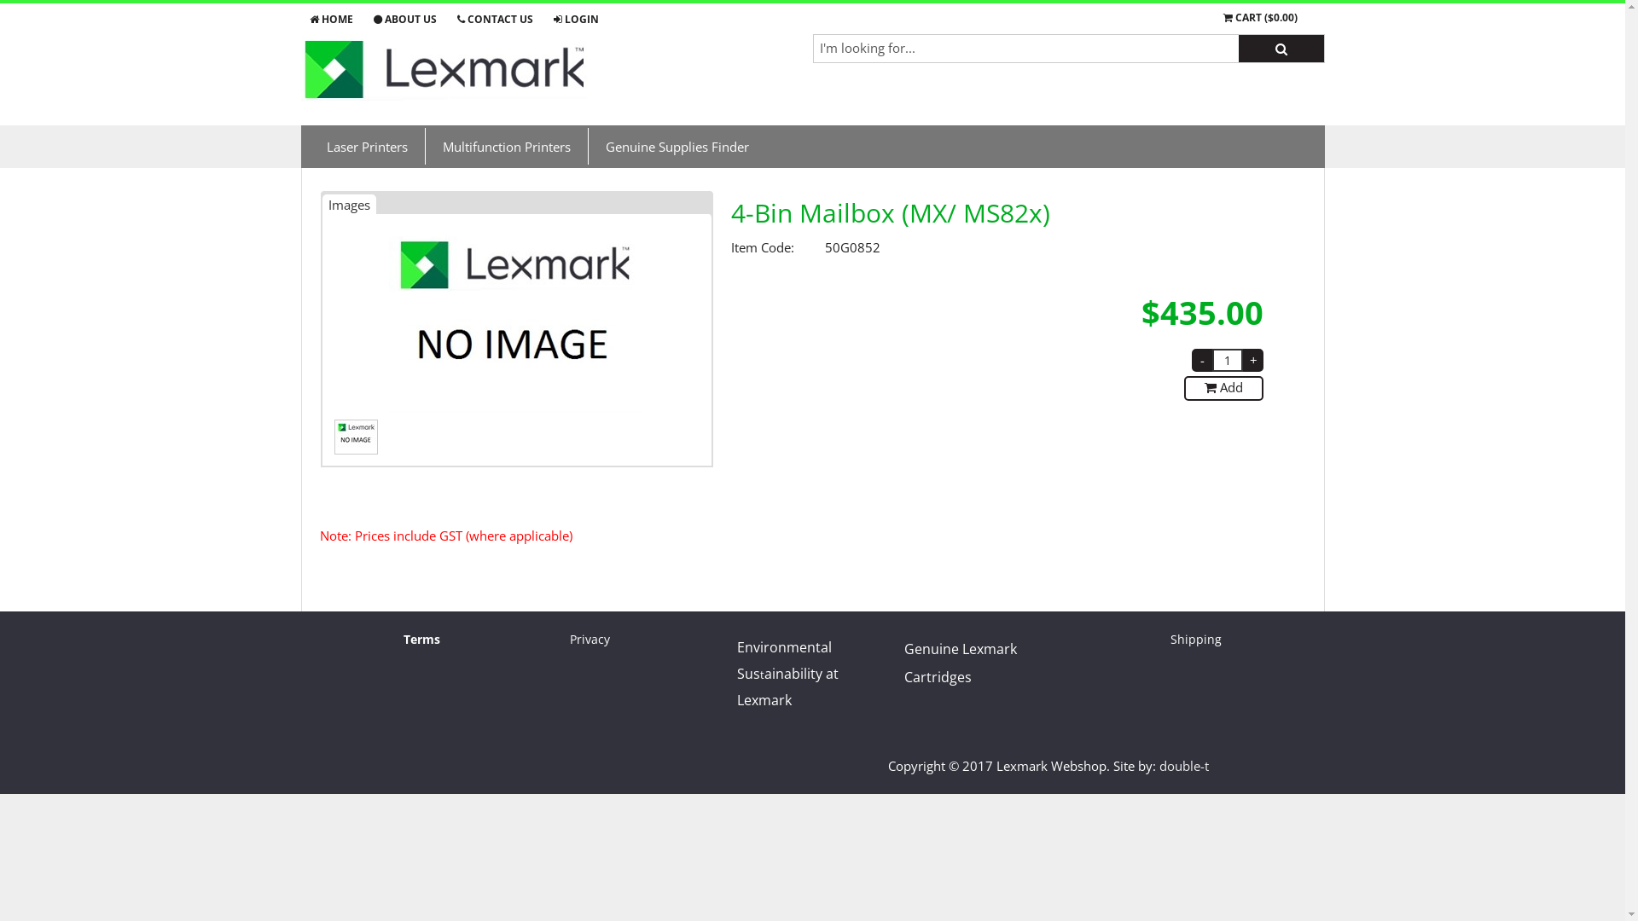 This screenshot has width=1638, height=921. What do you see at coordinates (590, 639) in the screenshot?
I see `Privacy` at bounding box center [590, 639].